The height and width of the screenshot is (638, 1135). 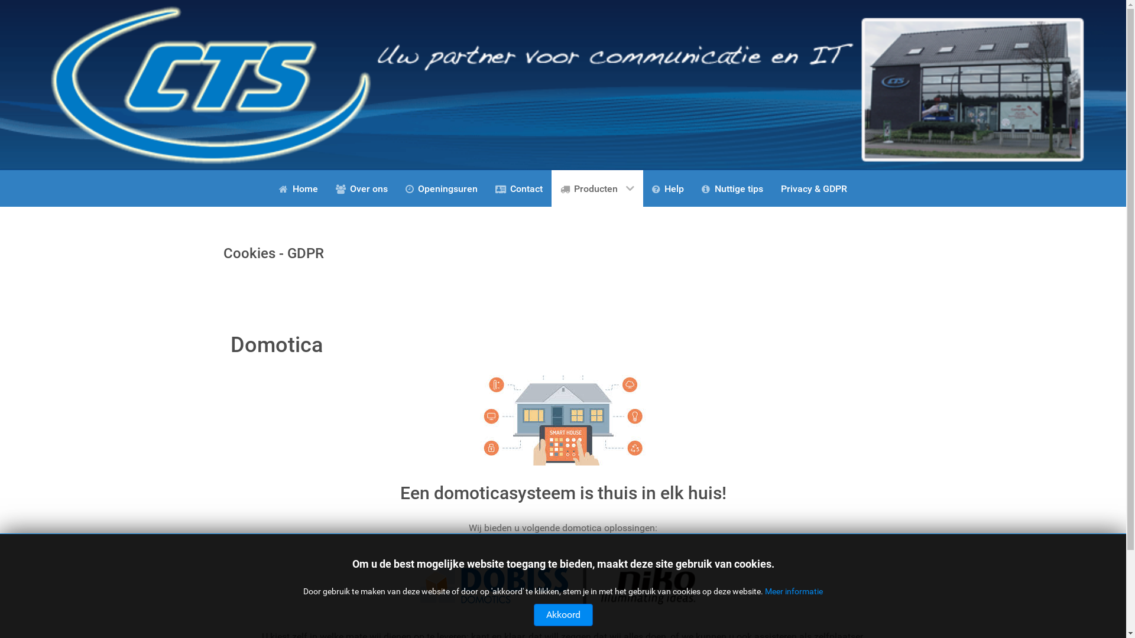 I want to click on Home, so click(x=298, y=188).